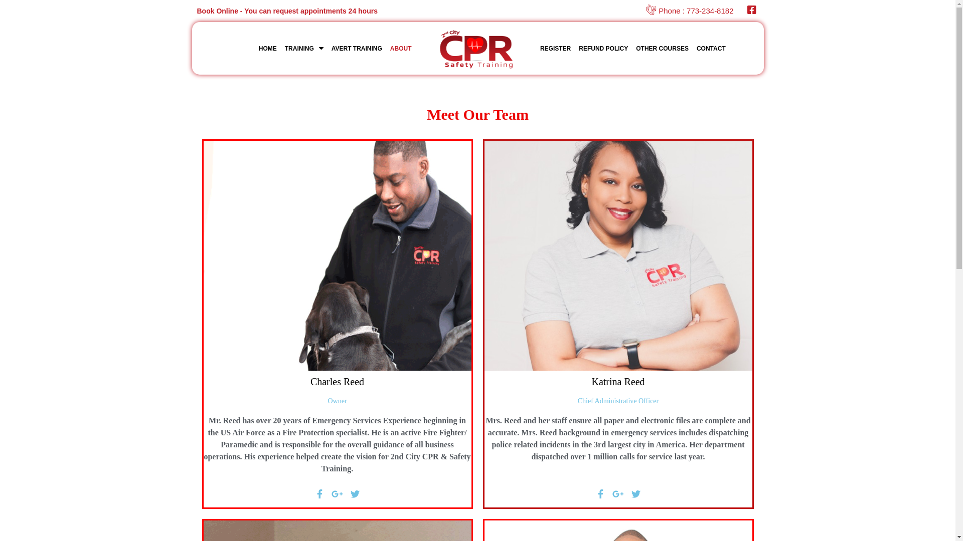  I want to click on CONTACT, so click(711, 49).